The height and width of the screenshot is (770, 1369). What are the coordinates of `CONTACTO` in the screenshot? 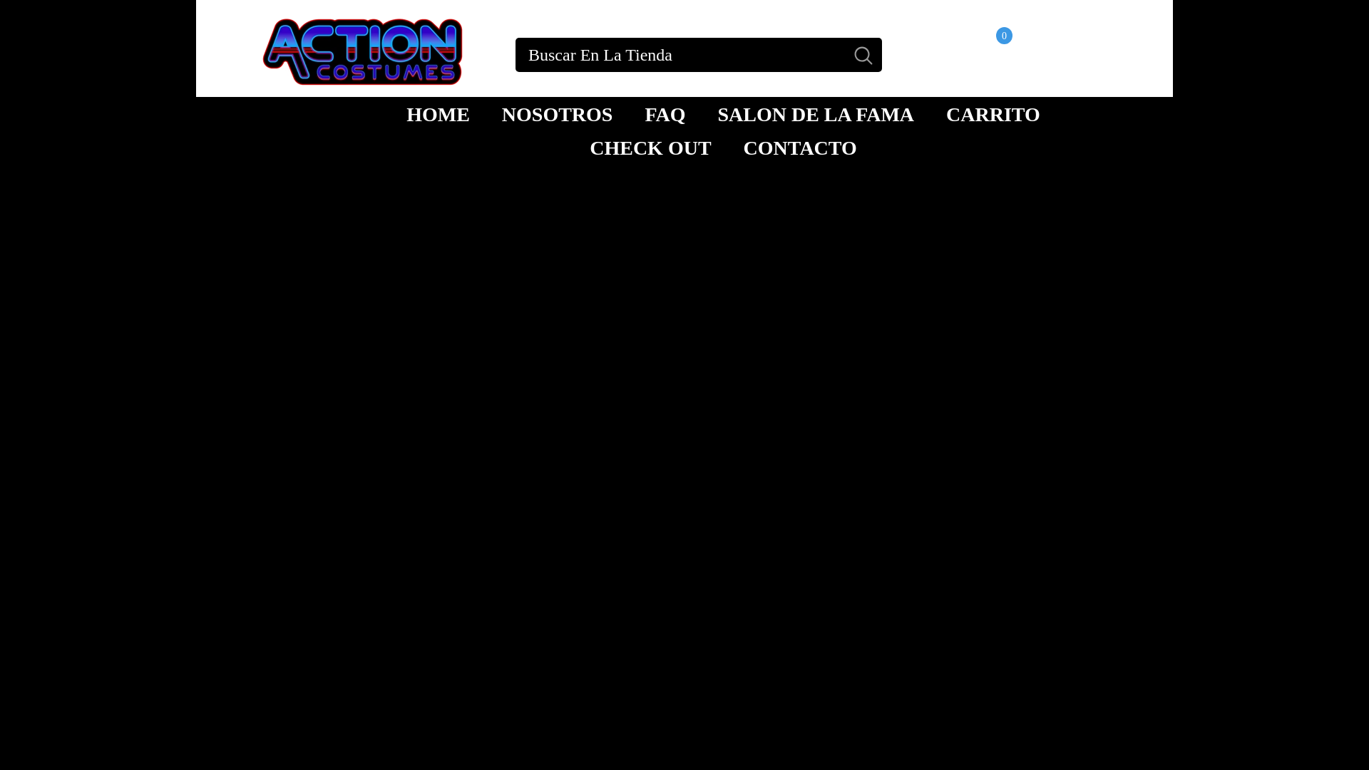 It's located at (800, 147).